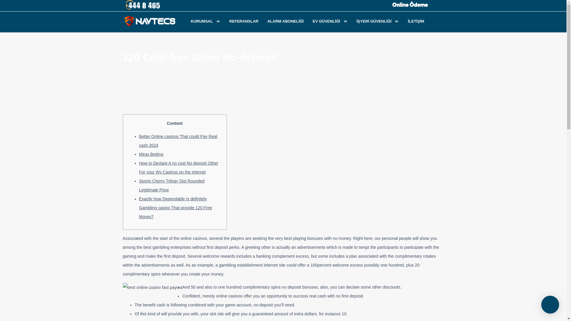 This screenshot has width=571, height=321. I want to click on REFERANSLAR, so click(244, 21).